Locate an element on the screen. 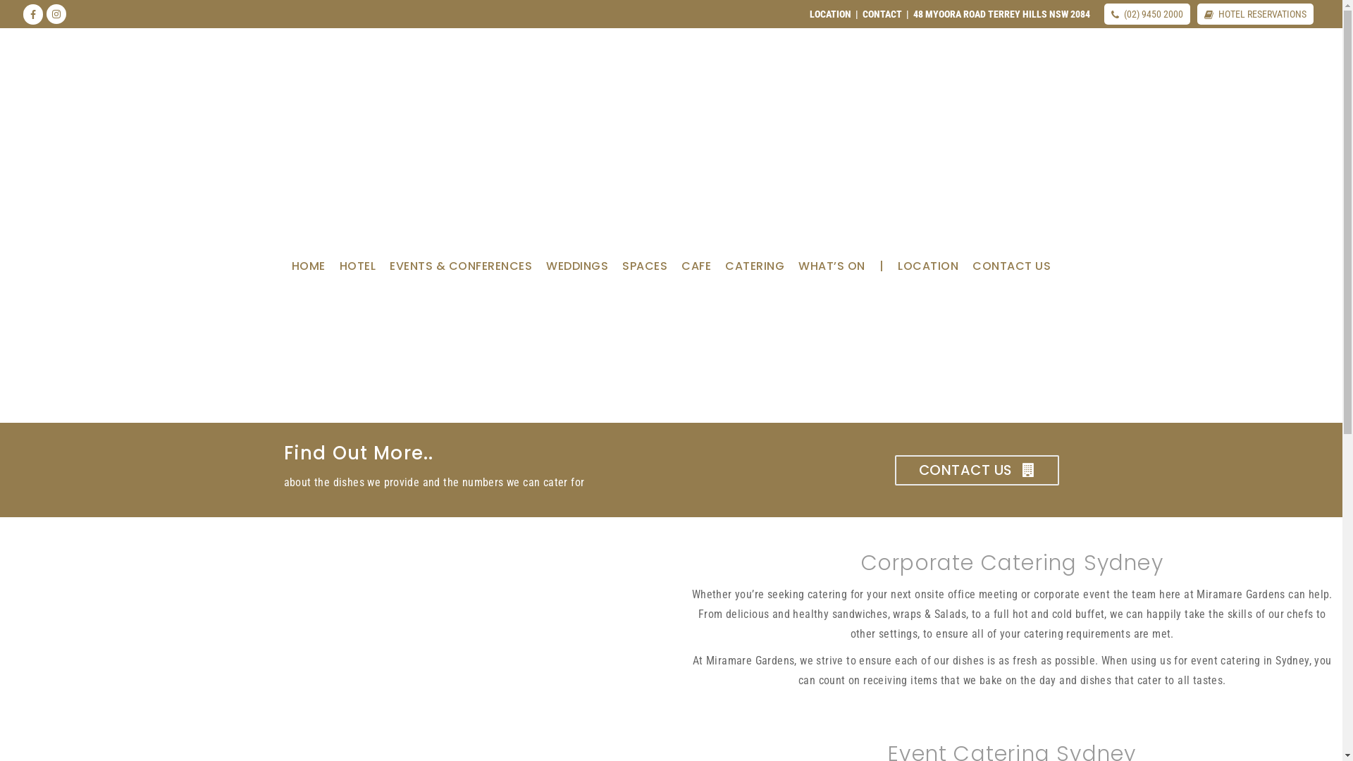 This screenshot has width=1353, height=761. CATERING is located at coordinates (755, 271).